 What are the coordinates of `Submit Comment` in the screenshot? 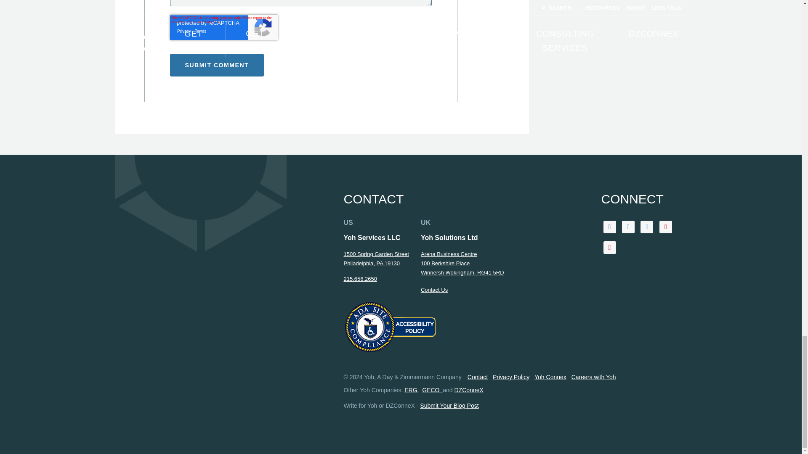 It's located at (217, 65).